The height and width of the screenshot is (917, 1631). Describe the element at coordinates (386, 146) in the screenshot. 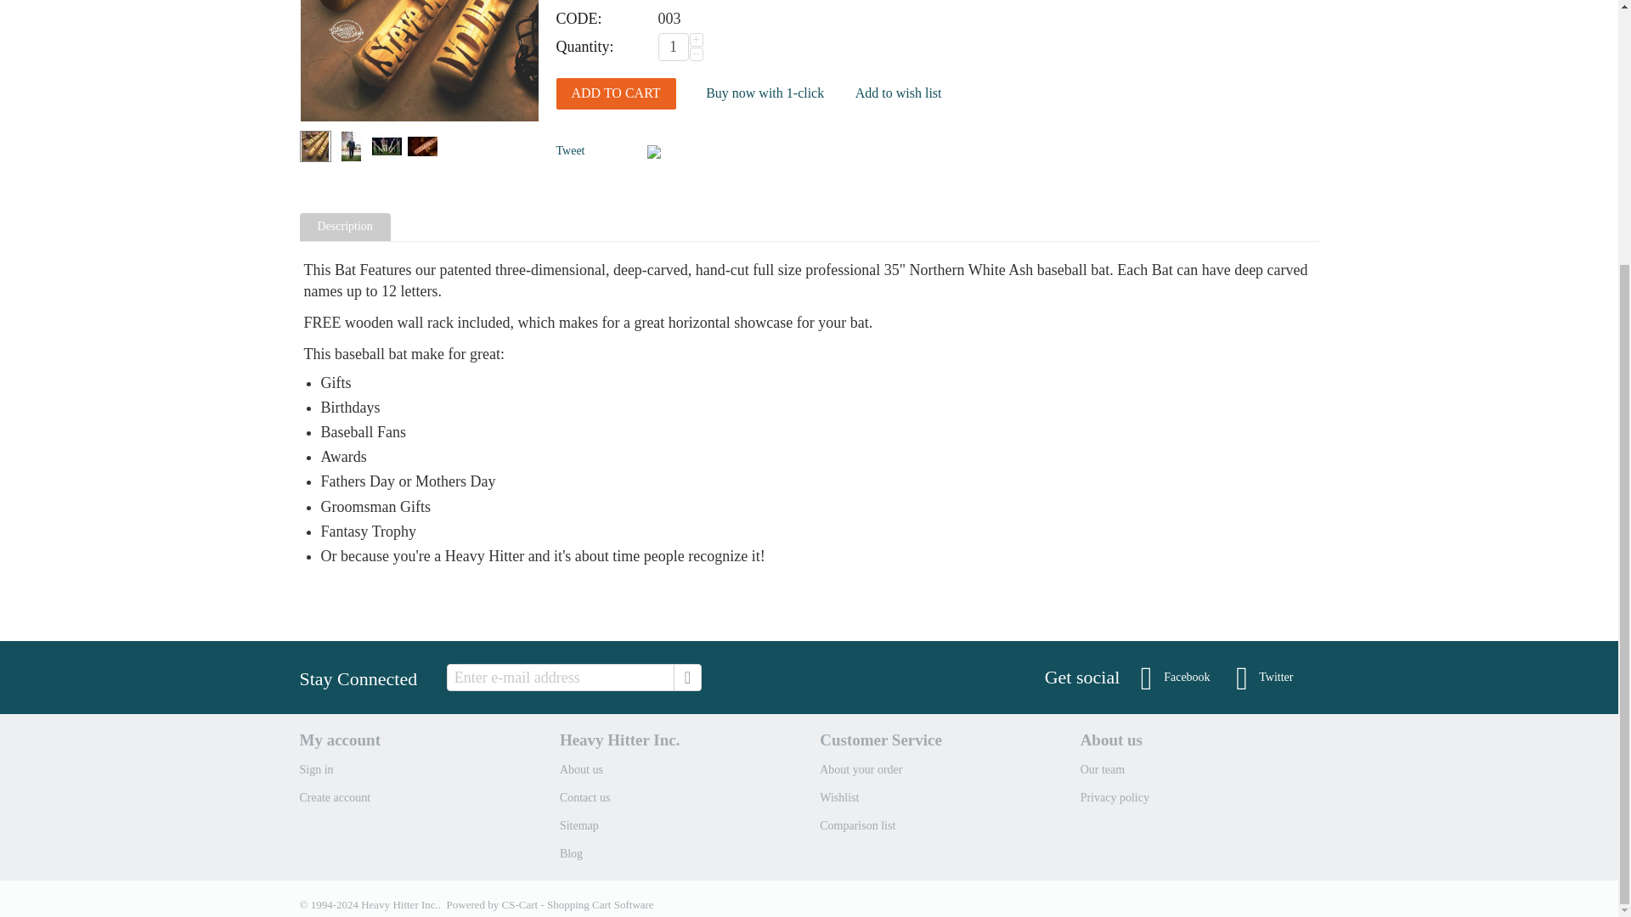

I see `Groomsman Bat Group Lifestyle Photo` at that location.